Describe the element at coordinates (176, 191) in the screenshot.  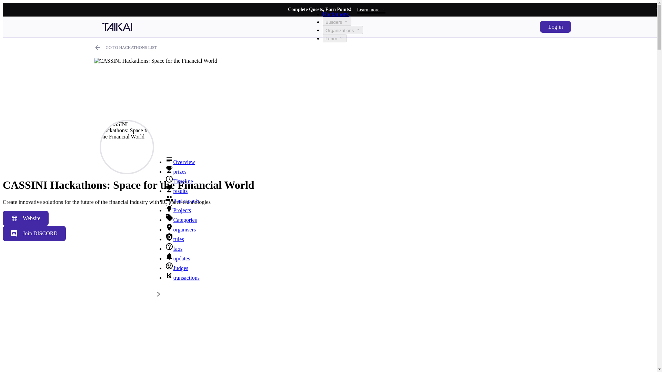
I see `results` at that location.